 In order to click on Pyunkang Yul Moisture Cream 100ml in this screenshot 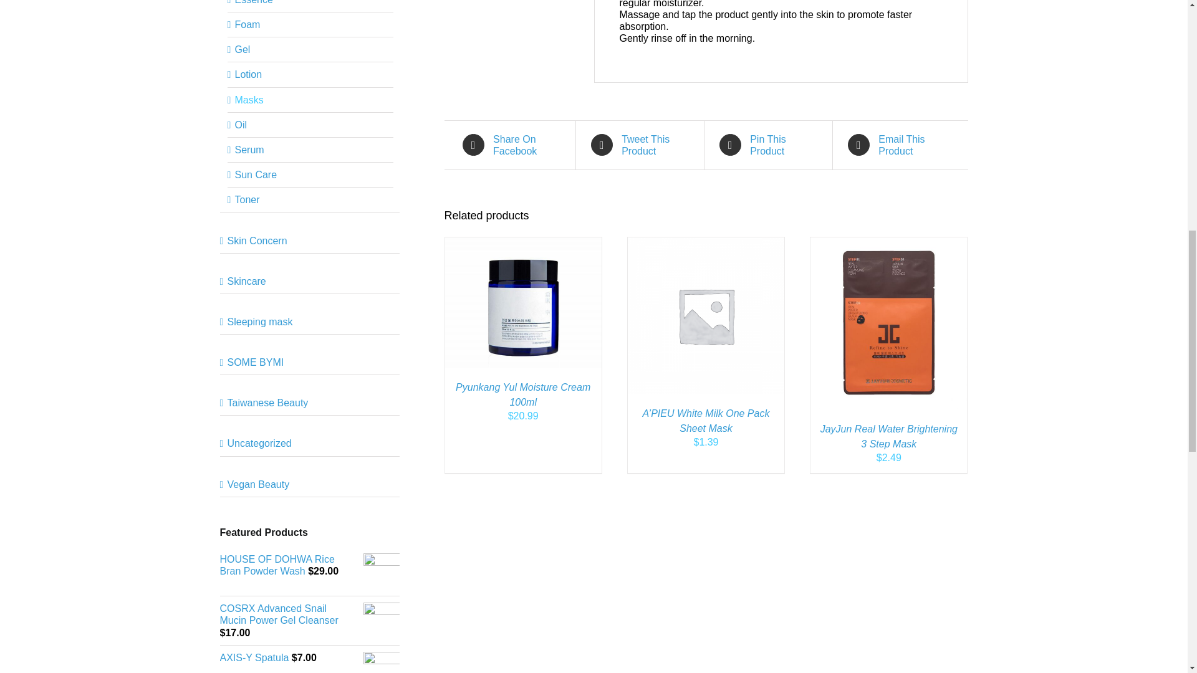, I will do `click(522, 395)`.